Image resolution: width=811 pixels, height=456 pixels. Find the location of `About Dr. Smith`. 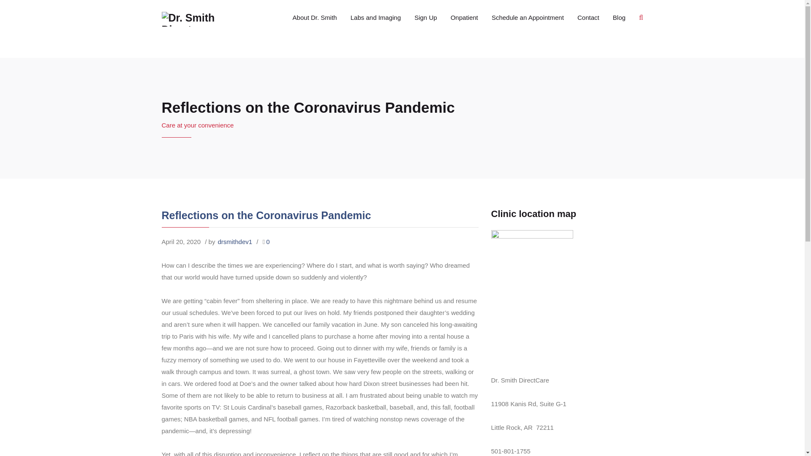

About Dr. Smith is located at coordinates (315, 18).